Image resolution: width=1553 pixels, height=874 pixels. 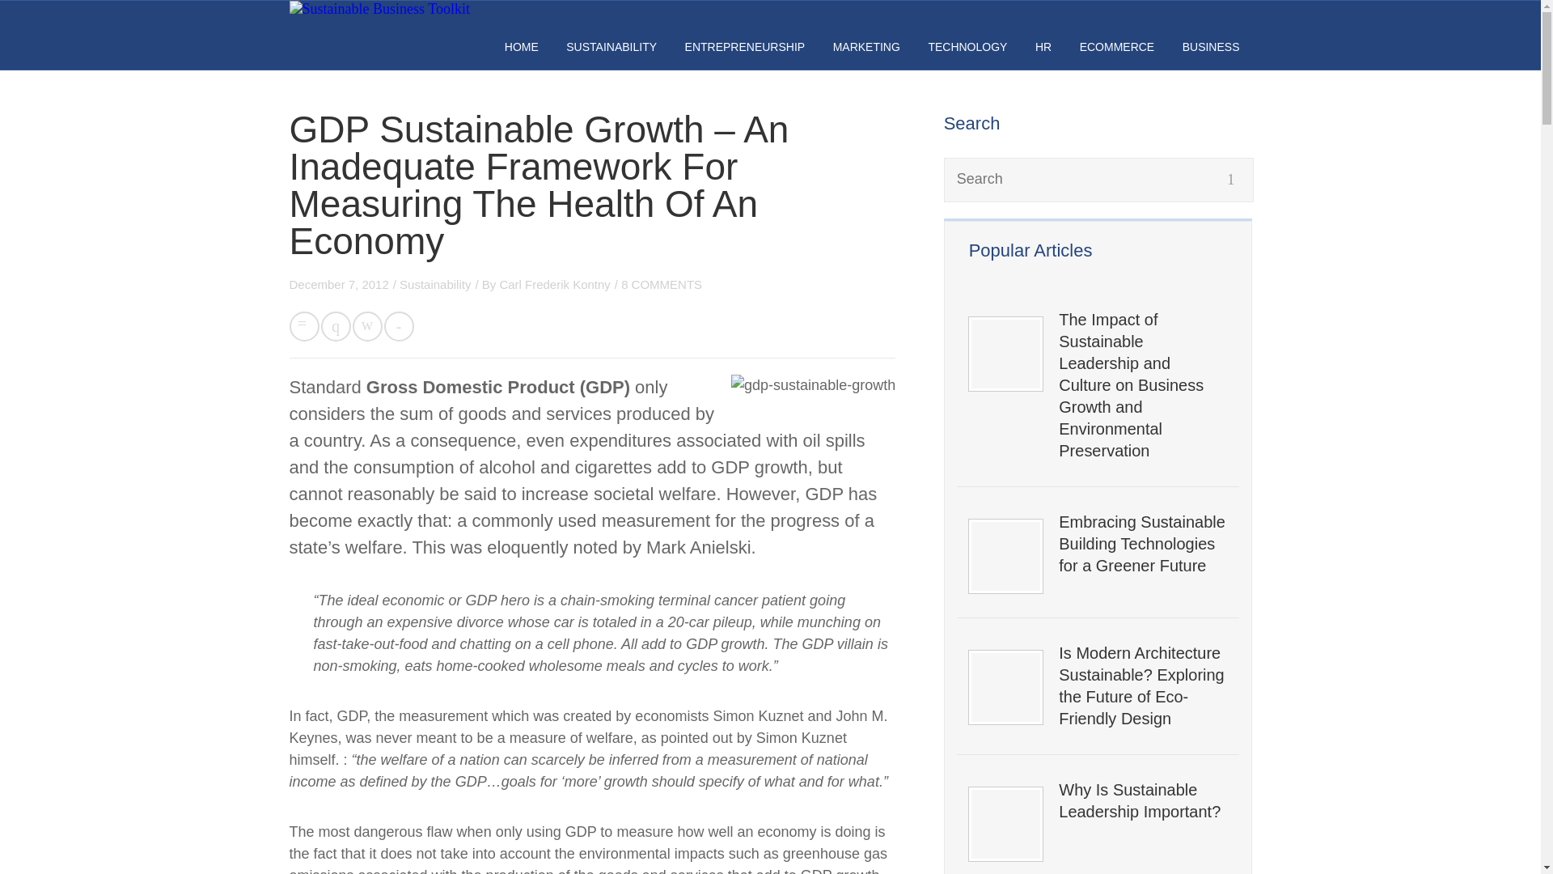 I want to click on gdp-sustainable-growth, so click(x=814, y=385).